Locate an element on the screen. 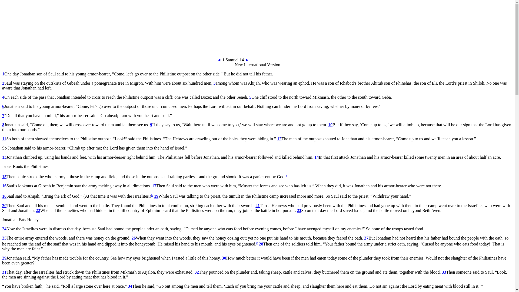 The height and width of the screenshot is (292, 519). 13 is located at coordinates (4, 157).